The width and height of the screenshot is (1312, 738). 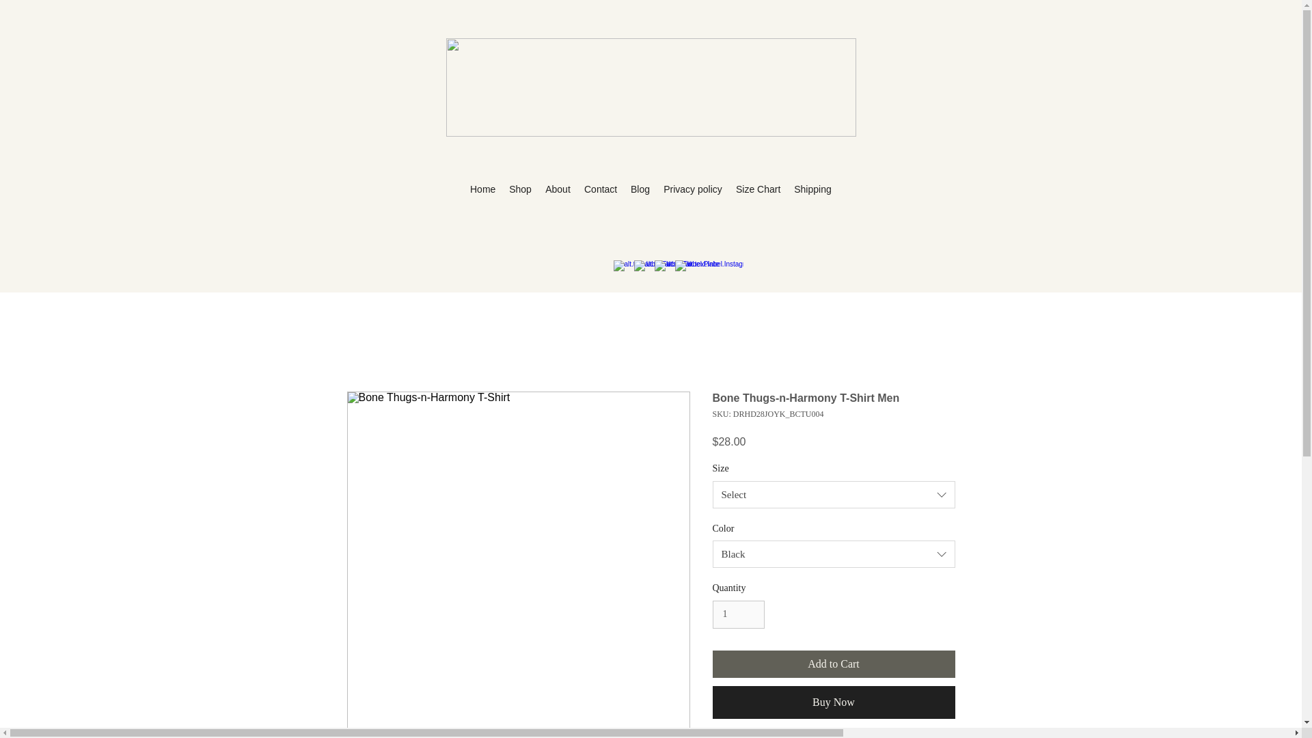 I want to click on Privacy policy, so click(x=693, y=189).